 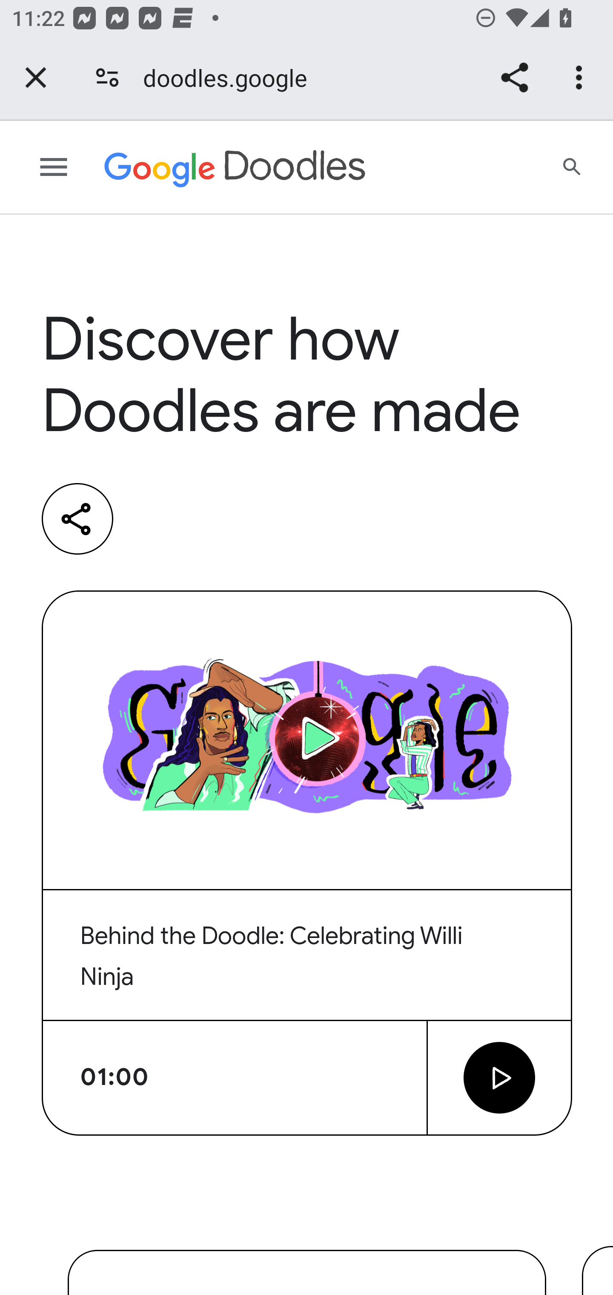 I want to click on Customize and control Google Chrome, so click(x=581, y=78).